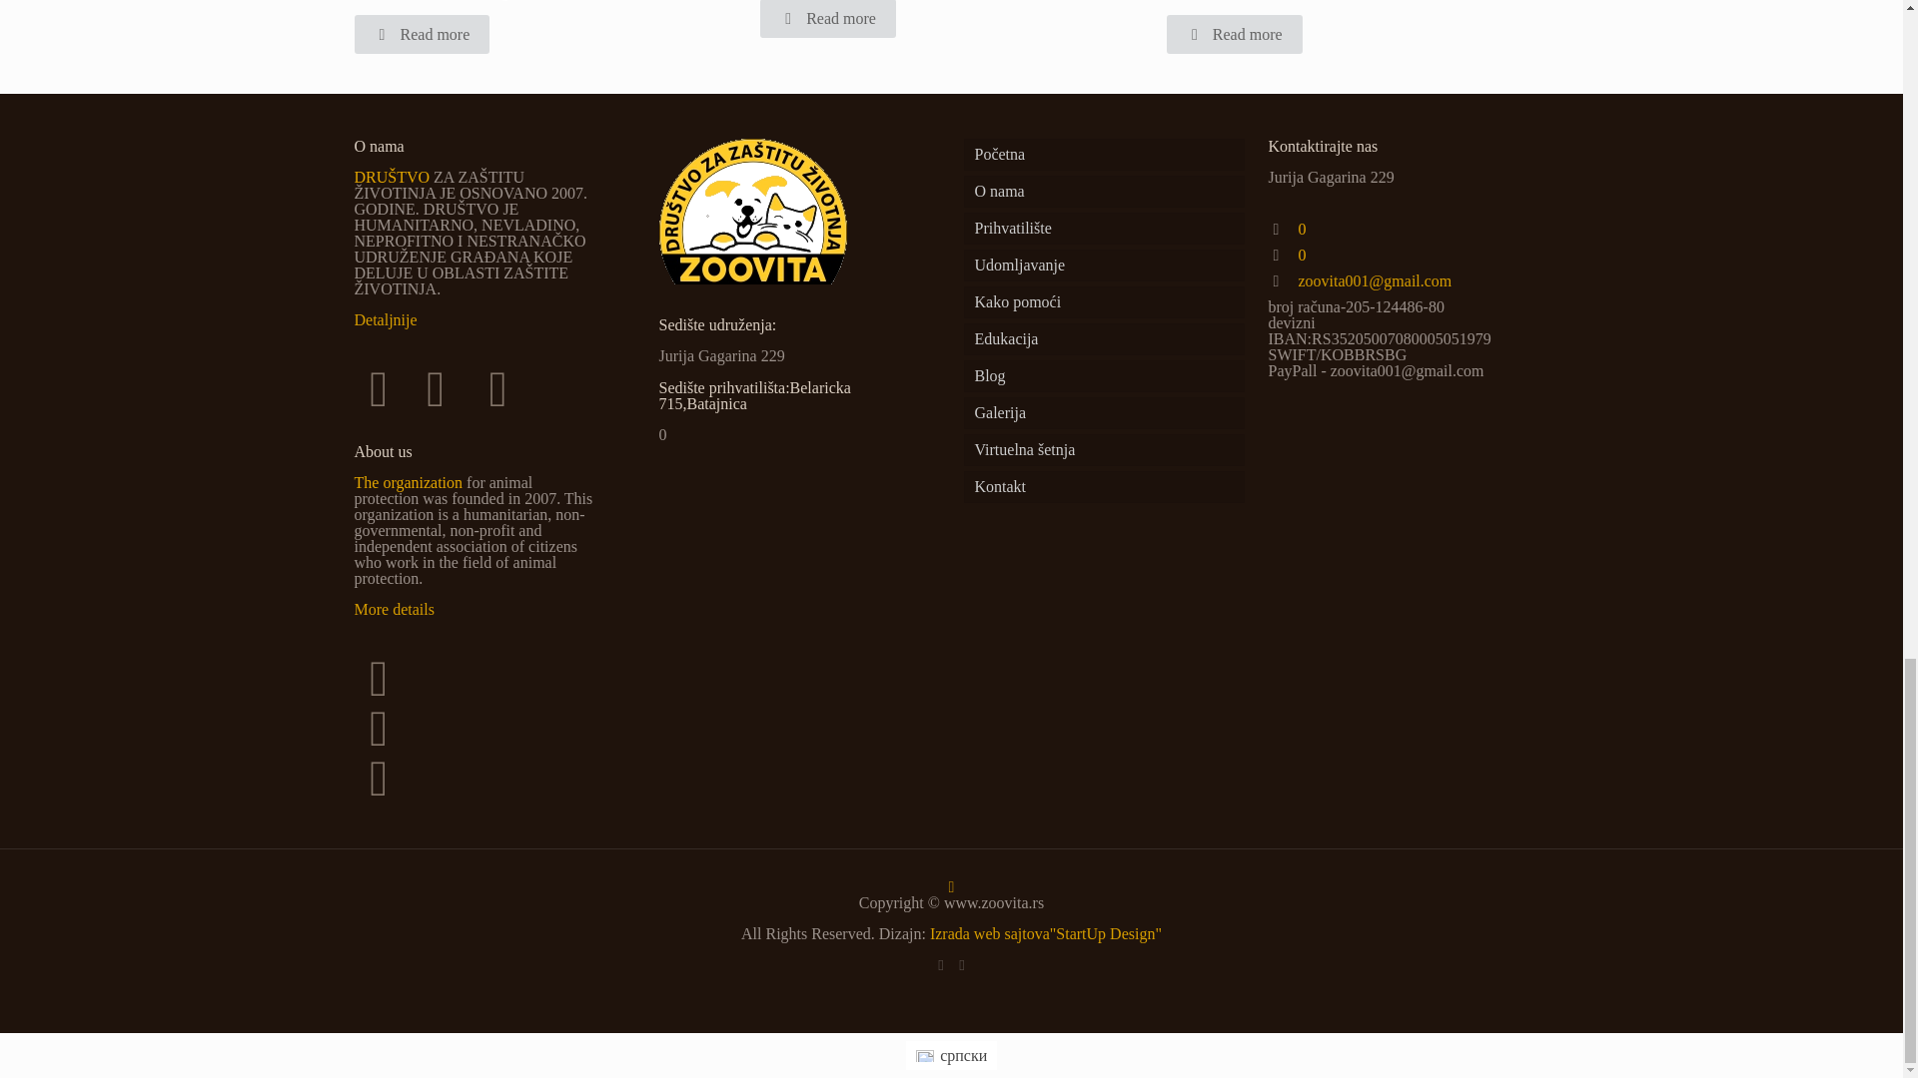 This screenshot has height=1078, width=1918. What do you see at coordinates (1234, 34) in the screenshot?
I see `Read more` at bounding box center [1234, 34].